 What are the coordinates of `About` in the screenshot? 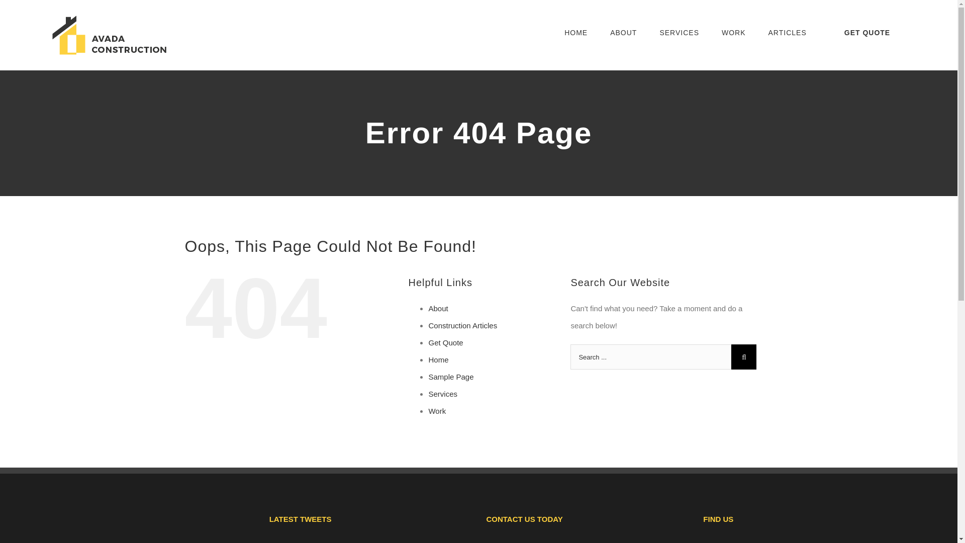 It's located at (438, 308).